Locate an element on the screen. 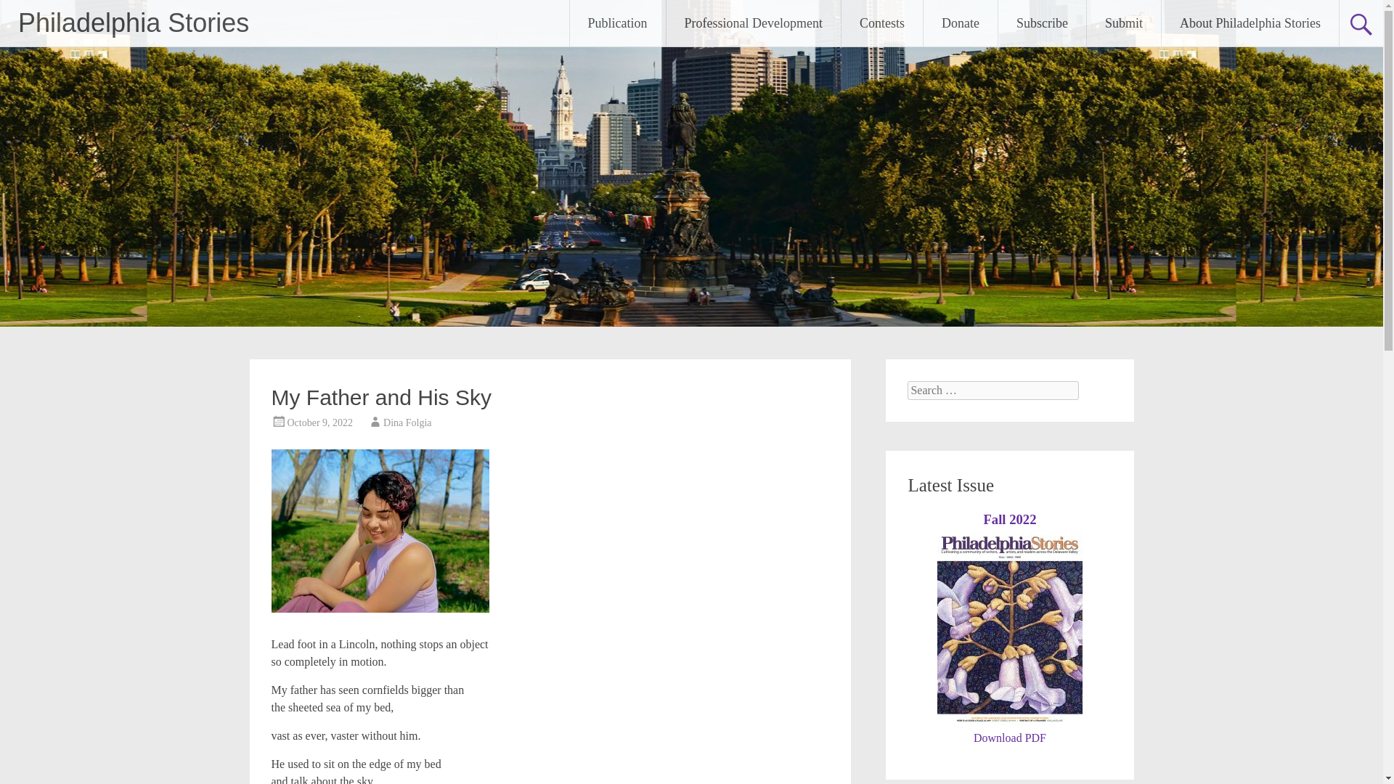  About Philadelphia Stories is located at coordinates (1250, 23).